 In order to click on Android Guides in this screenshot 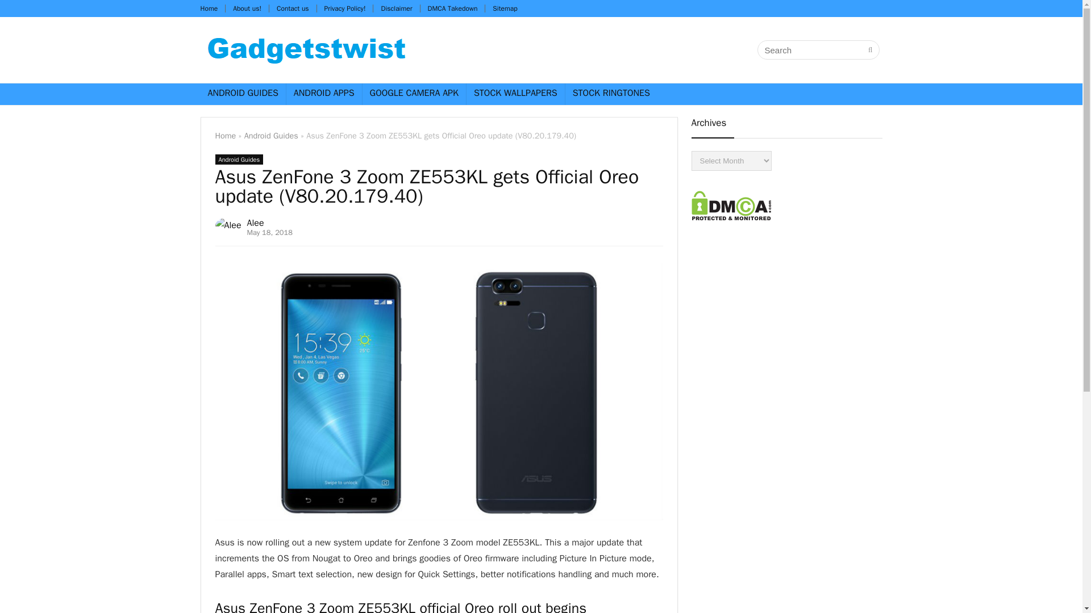, I will do `click(239, 159)`.